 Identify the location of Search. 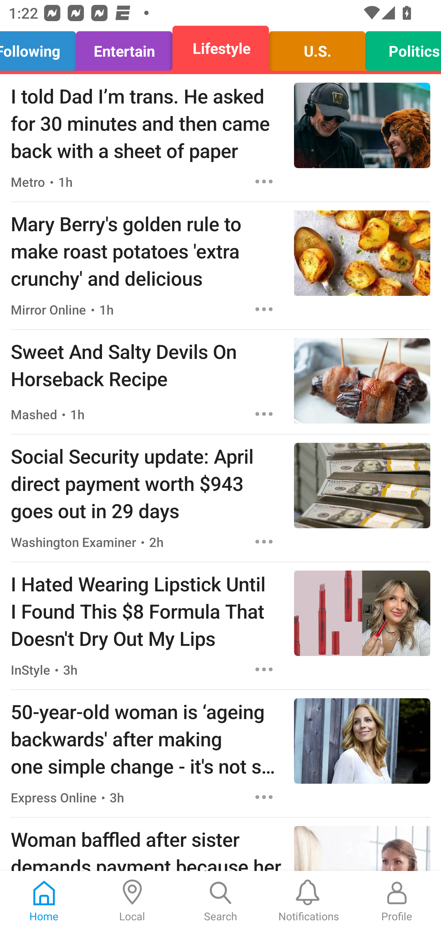
(221, 901).